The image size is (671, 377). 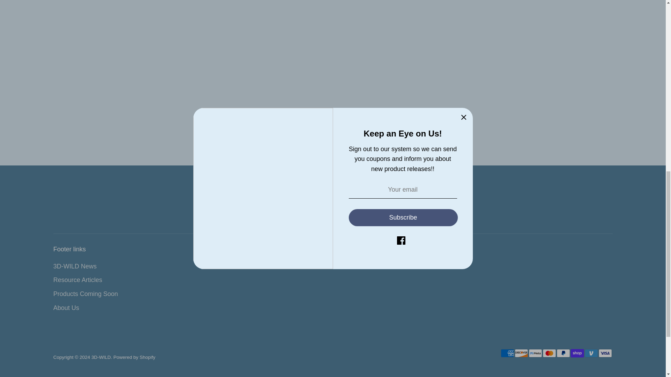 I want to click on PayPal, so click(x=563, y=353).